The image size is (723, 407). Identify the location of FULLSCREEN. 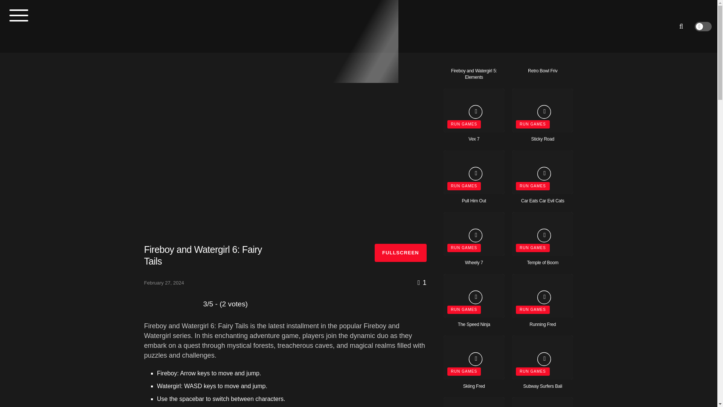
(400, 252).